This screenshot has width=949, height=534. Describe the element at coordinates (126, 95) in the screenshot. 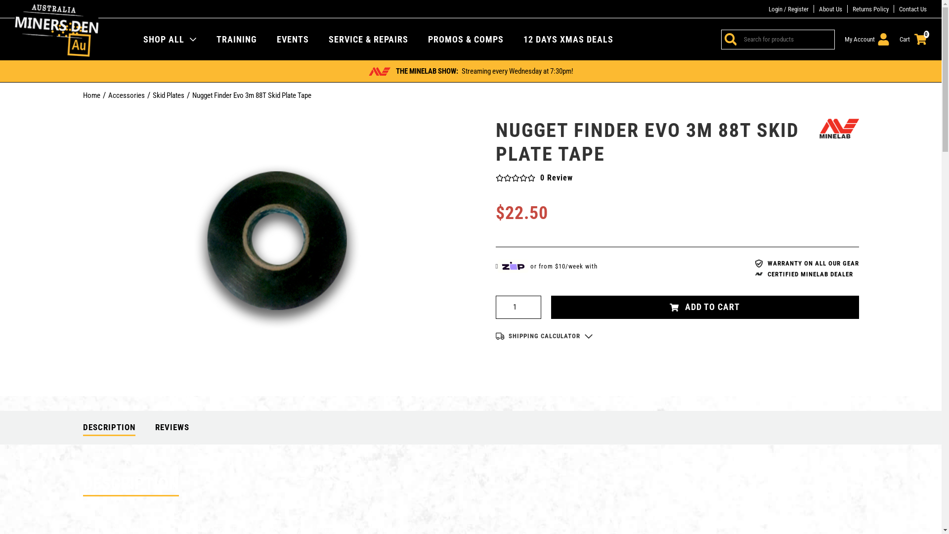

I see `Accessories` at that location.